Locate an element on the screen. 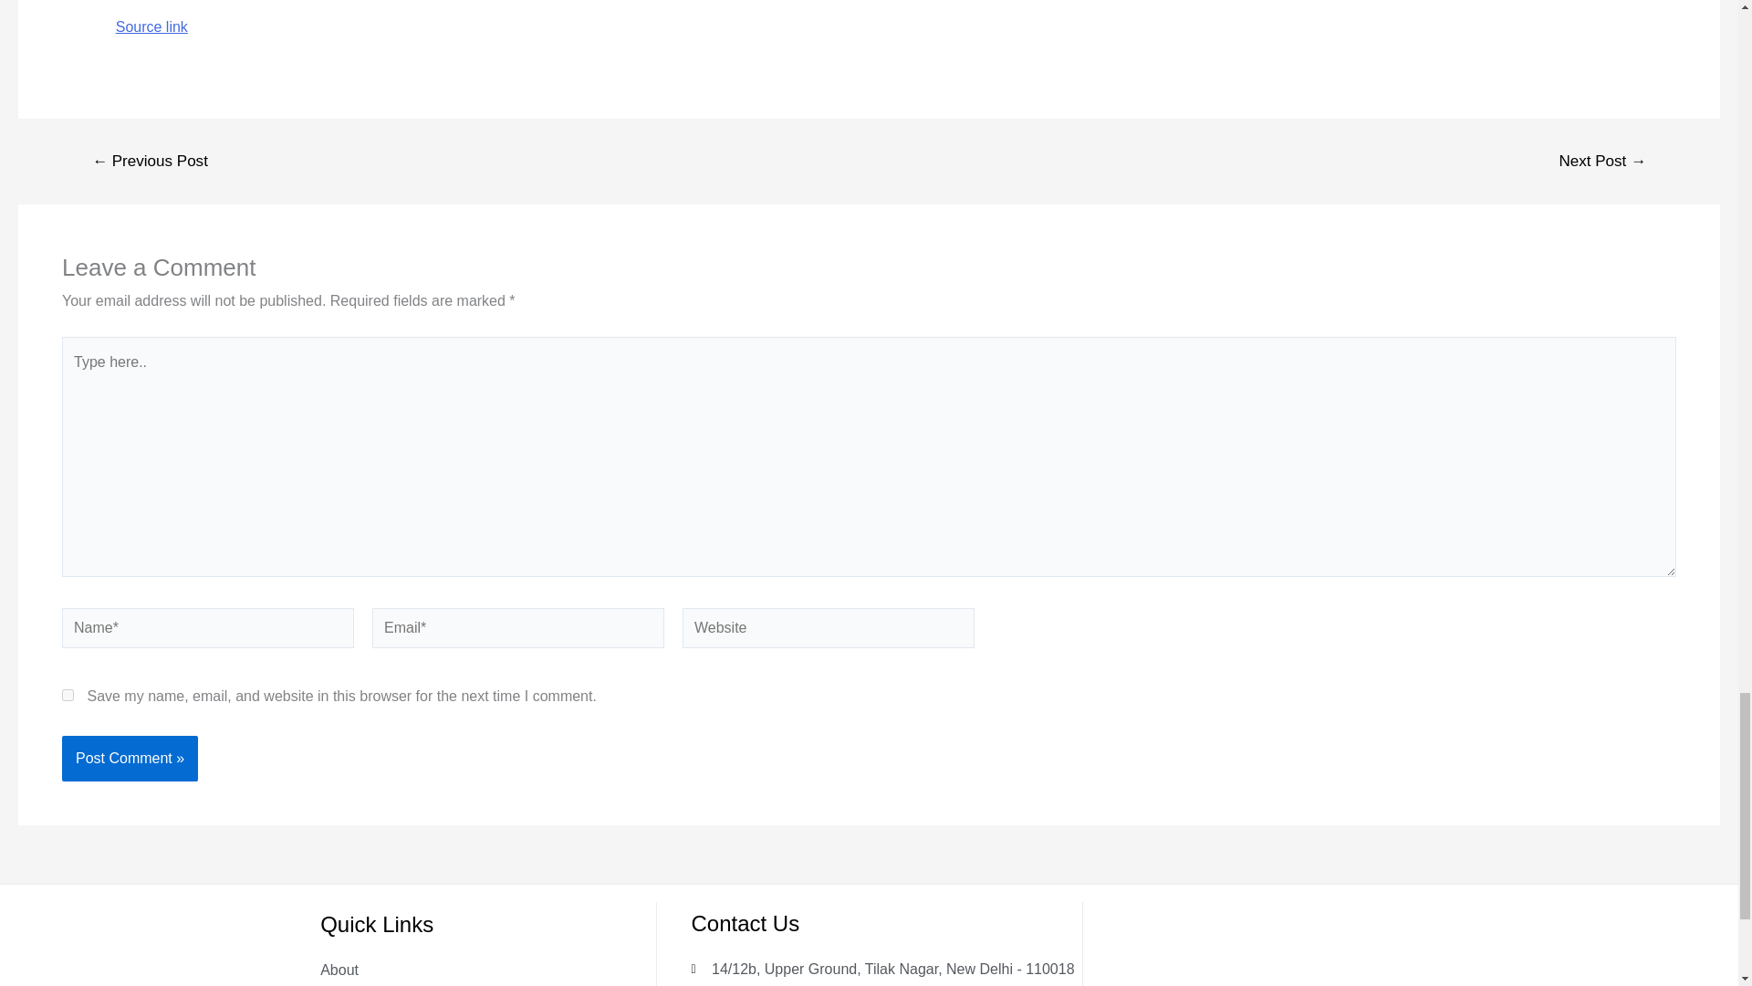 This screenshot has width=1752, height=986. Source link is located at coordinates (151, 26).